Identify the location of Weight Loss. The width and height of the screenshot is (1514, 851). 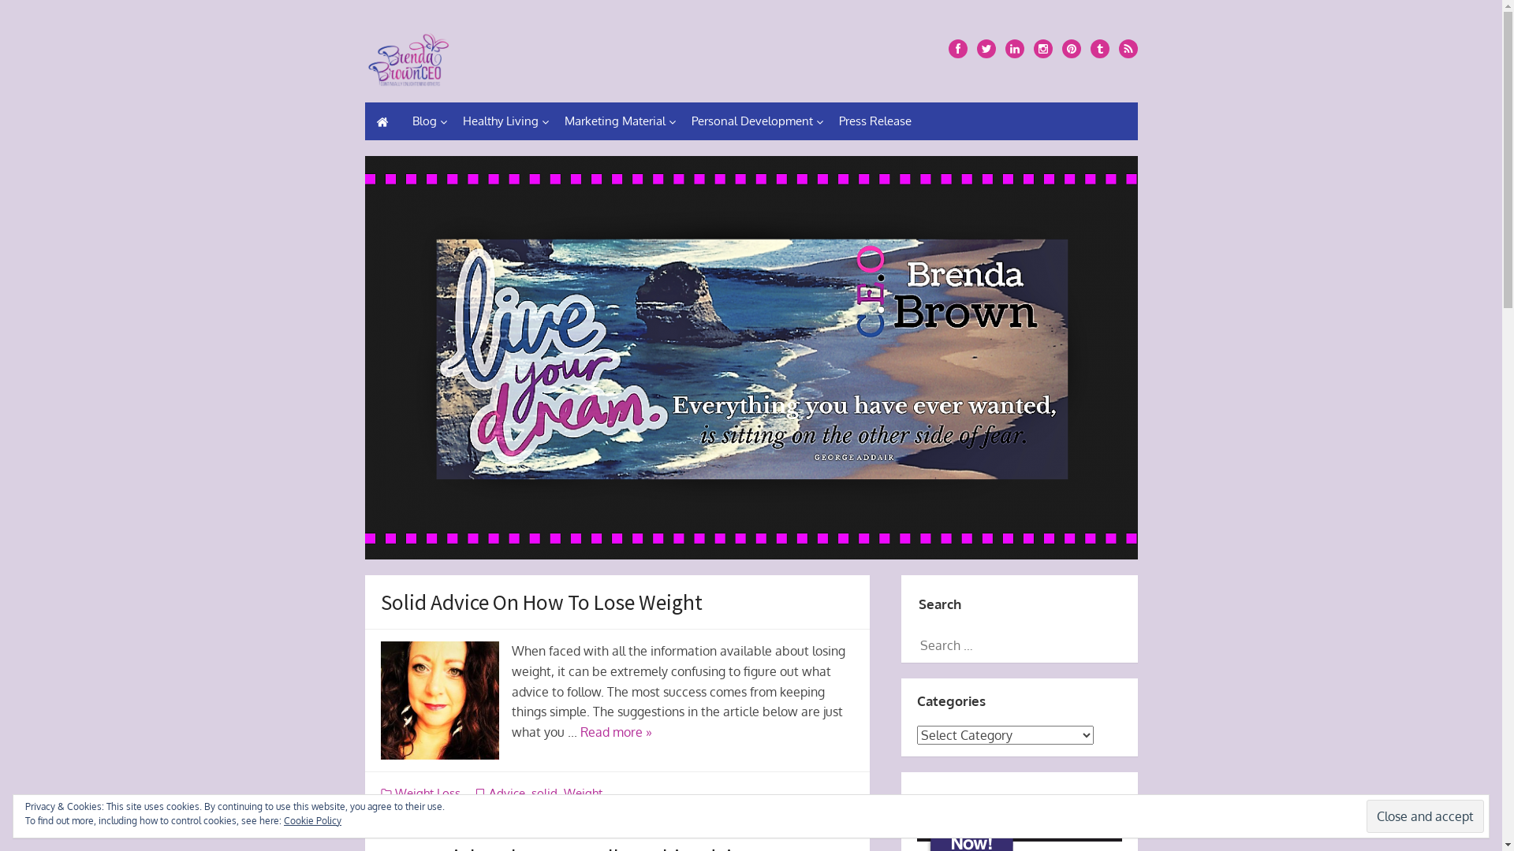
(427, 793).